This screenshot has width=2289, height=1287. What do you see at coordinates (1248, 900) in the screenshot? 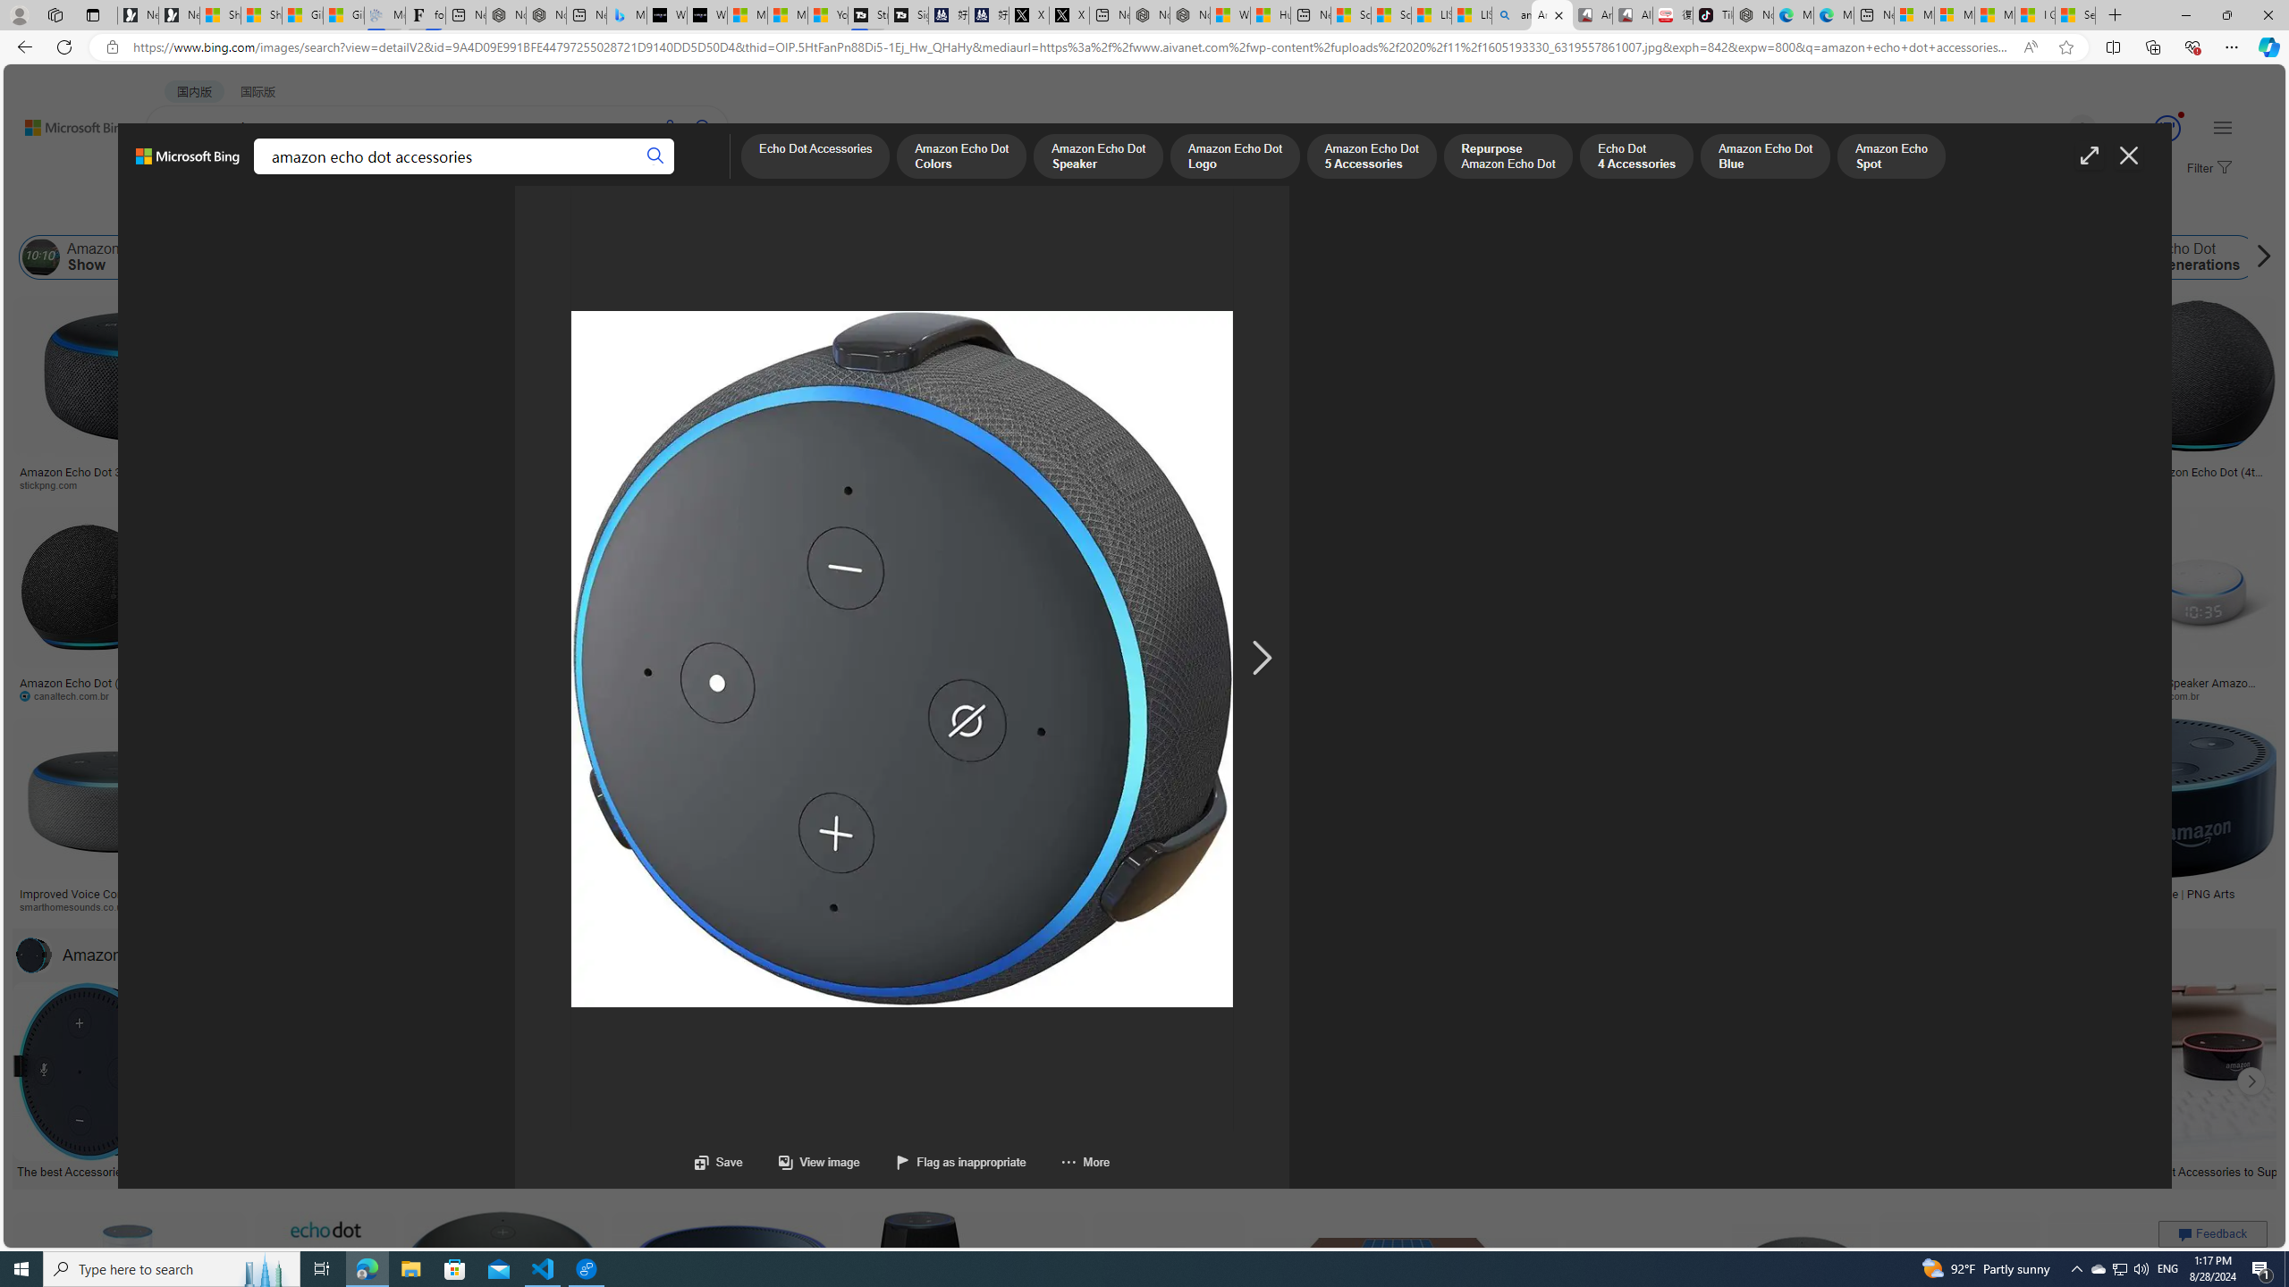
I see `Amazon Echo Dot Kids Edition - 5th Generation` at bounding box center [1248, 900].